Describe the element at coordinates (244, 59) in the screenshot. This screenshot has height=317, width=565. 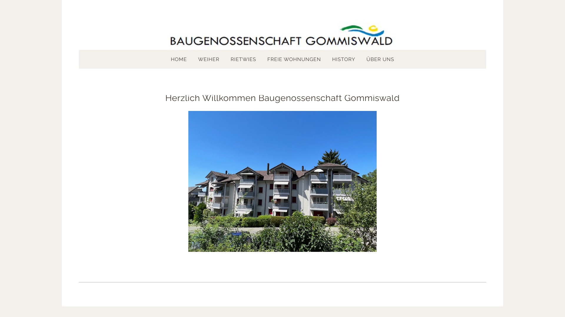
I see `RIETWIES` at that location.